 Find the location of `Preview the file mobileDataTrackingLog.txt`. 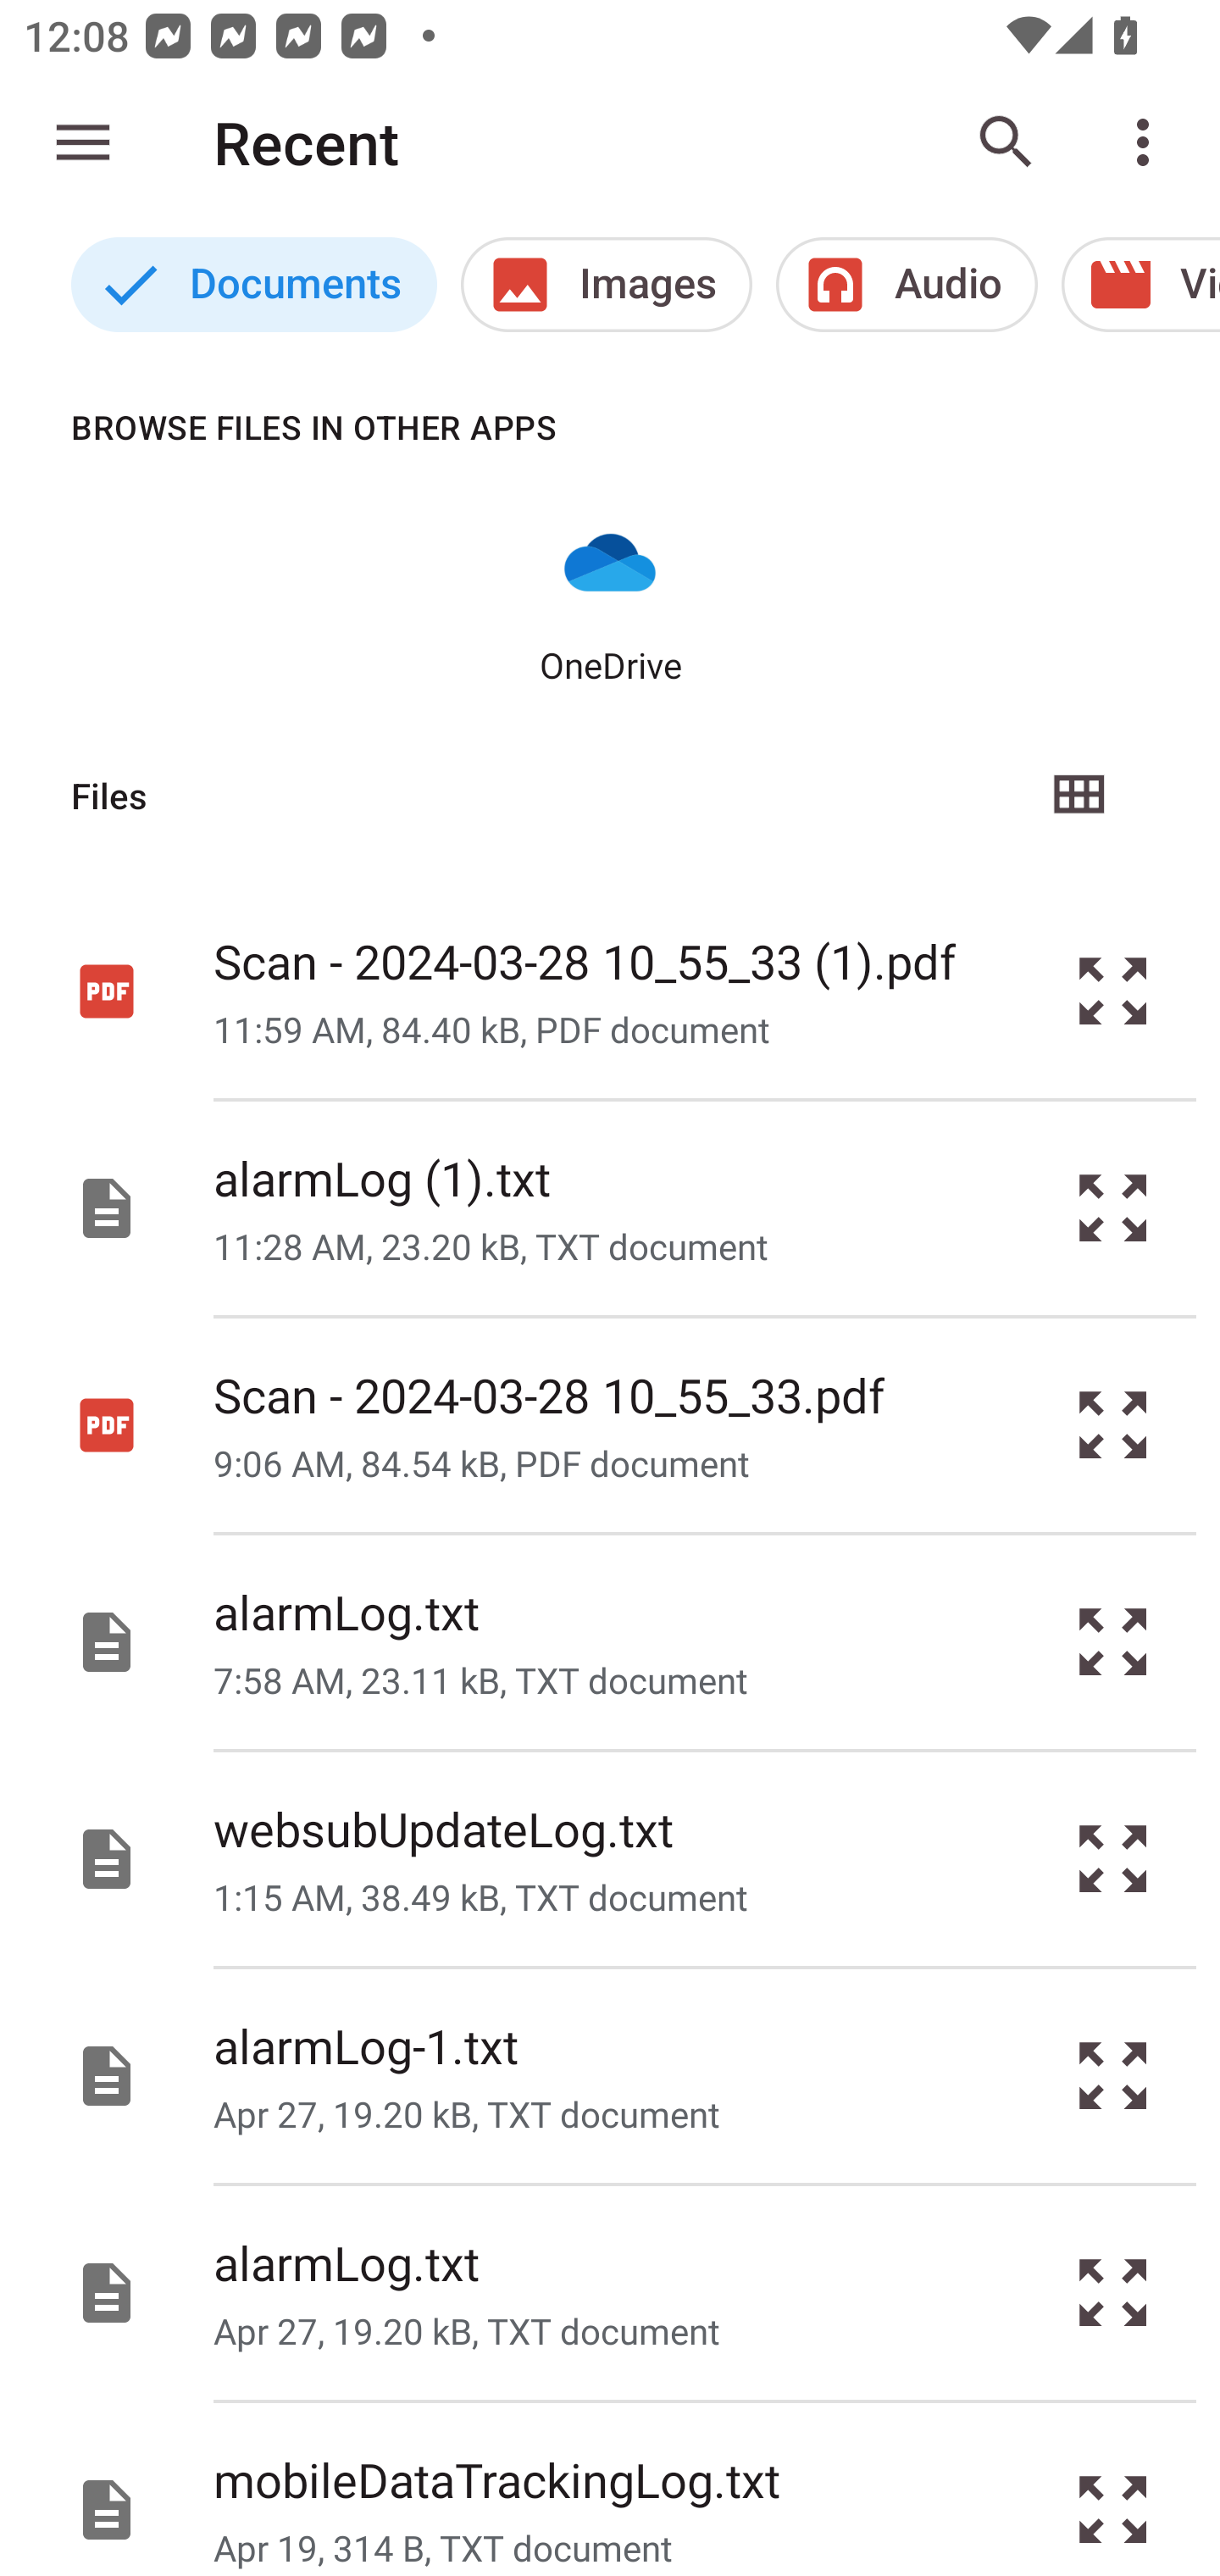

Preview the file mobileDataTrackingLog.txt is located at coordinates (1113, 2490).